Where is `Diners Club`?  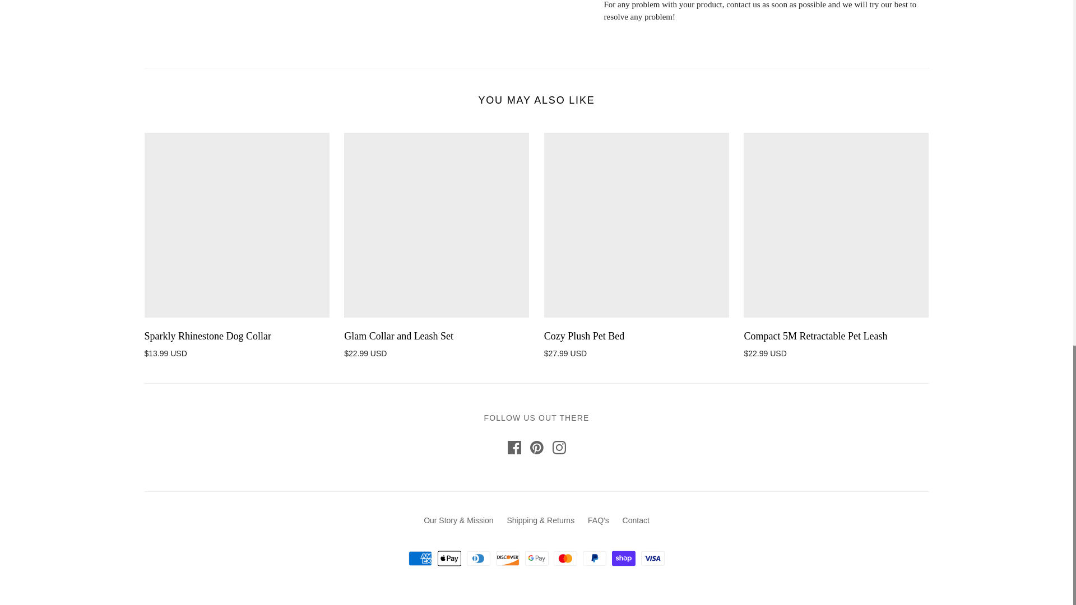 Diners Club is located at coordinates (479, 558).